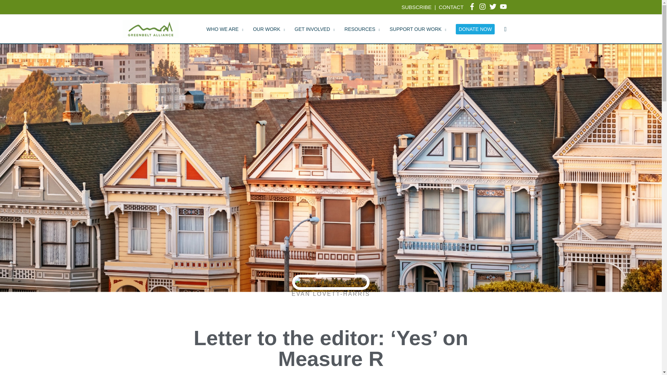 Image resolution: width=667 pixels, height=375 pixels. What do you see at coordinates (224, 29) in the screenshot?
I see `WHO WE ARE` at bounding box center [224, 29].